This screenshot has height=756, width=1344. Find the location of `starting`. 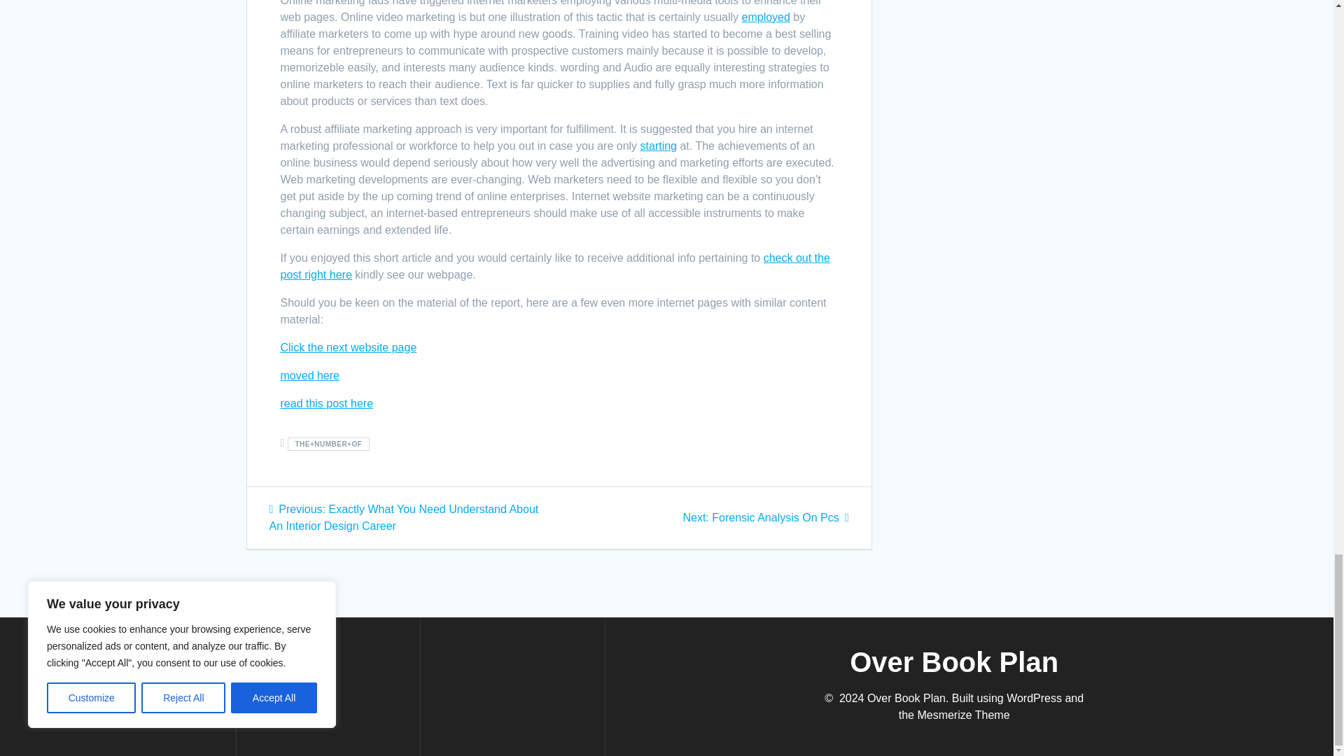

starting is located at coordinates (659, 146).